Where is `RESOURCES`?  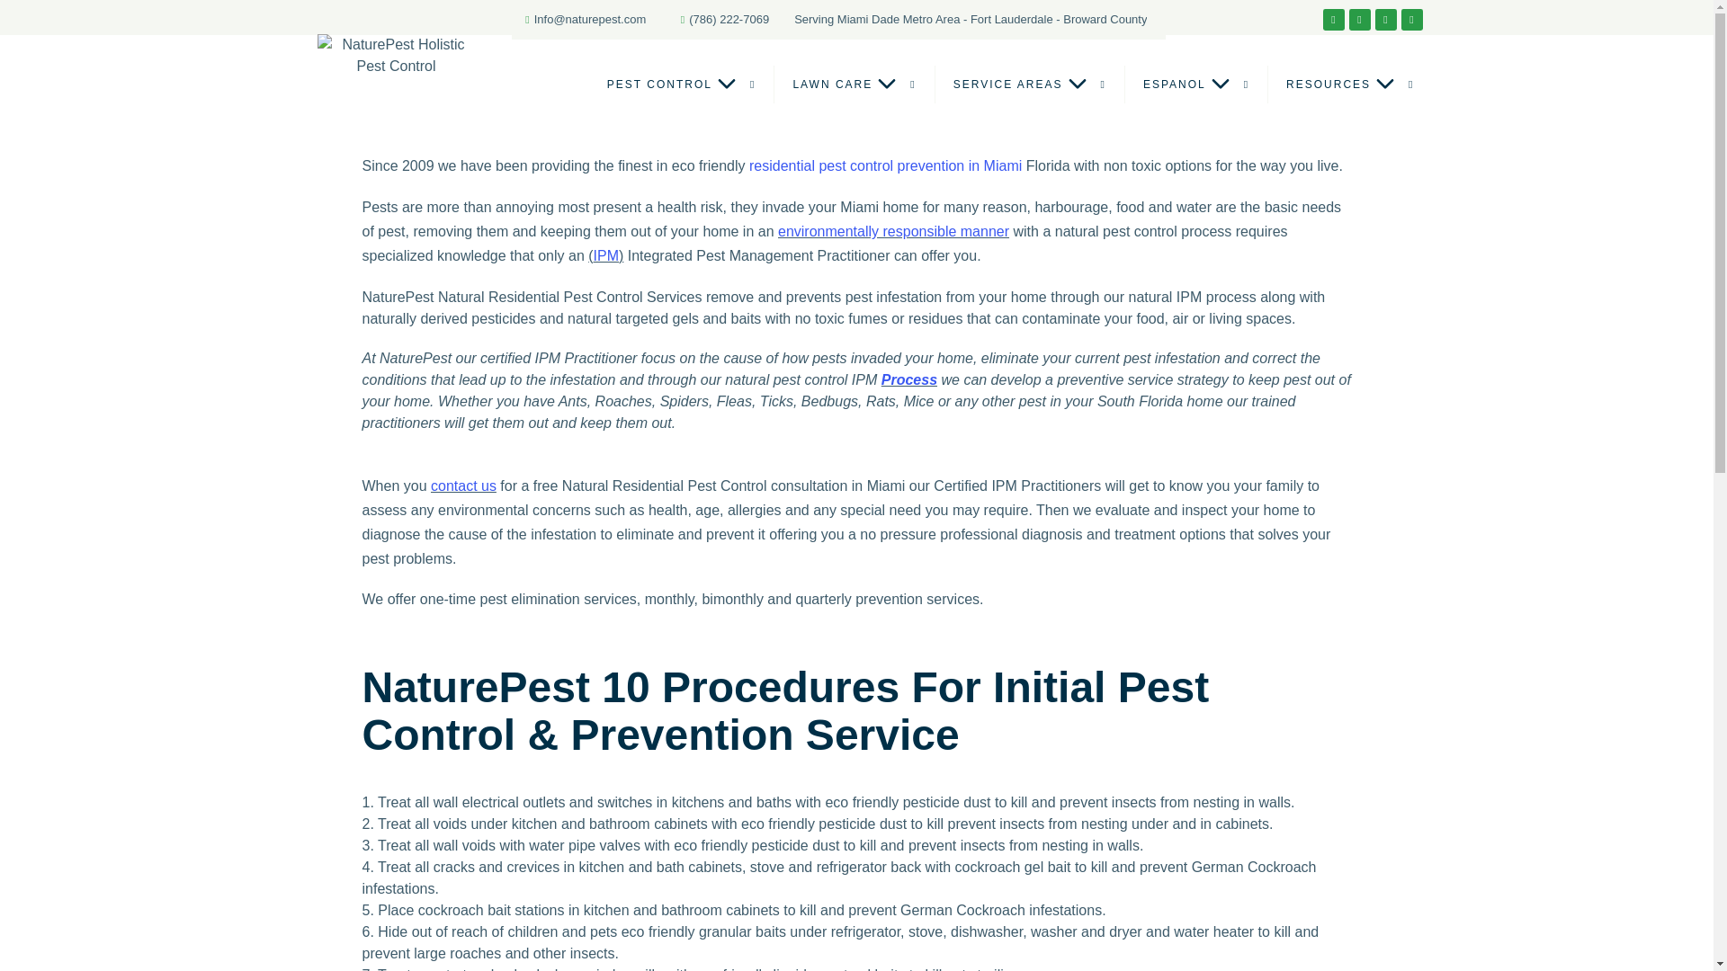 RESOURCES is located at coordinates (1349, 85).